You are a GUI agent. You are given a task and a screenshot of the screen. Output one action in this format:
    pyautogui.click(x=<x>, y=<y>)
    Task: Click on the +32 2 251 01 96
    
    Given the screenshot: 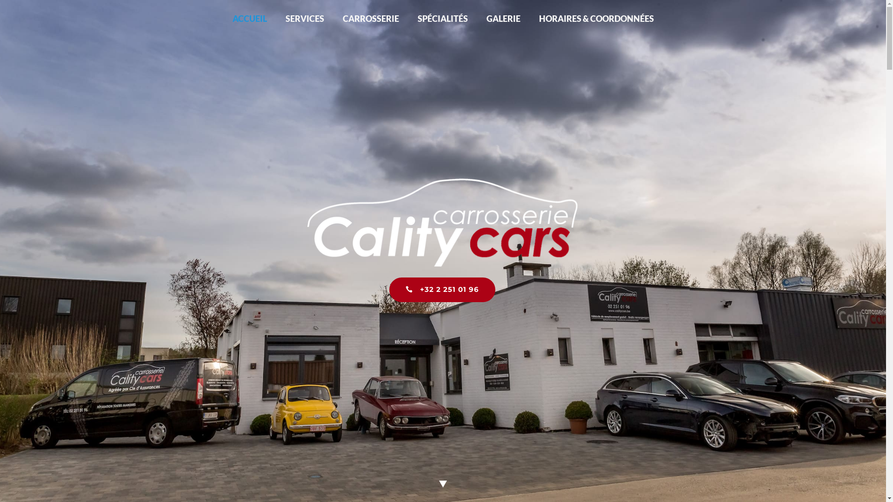 What is the action you would take?
    pyautogui.click(x=442, y=290)
    